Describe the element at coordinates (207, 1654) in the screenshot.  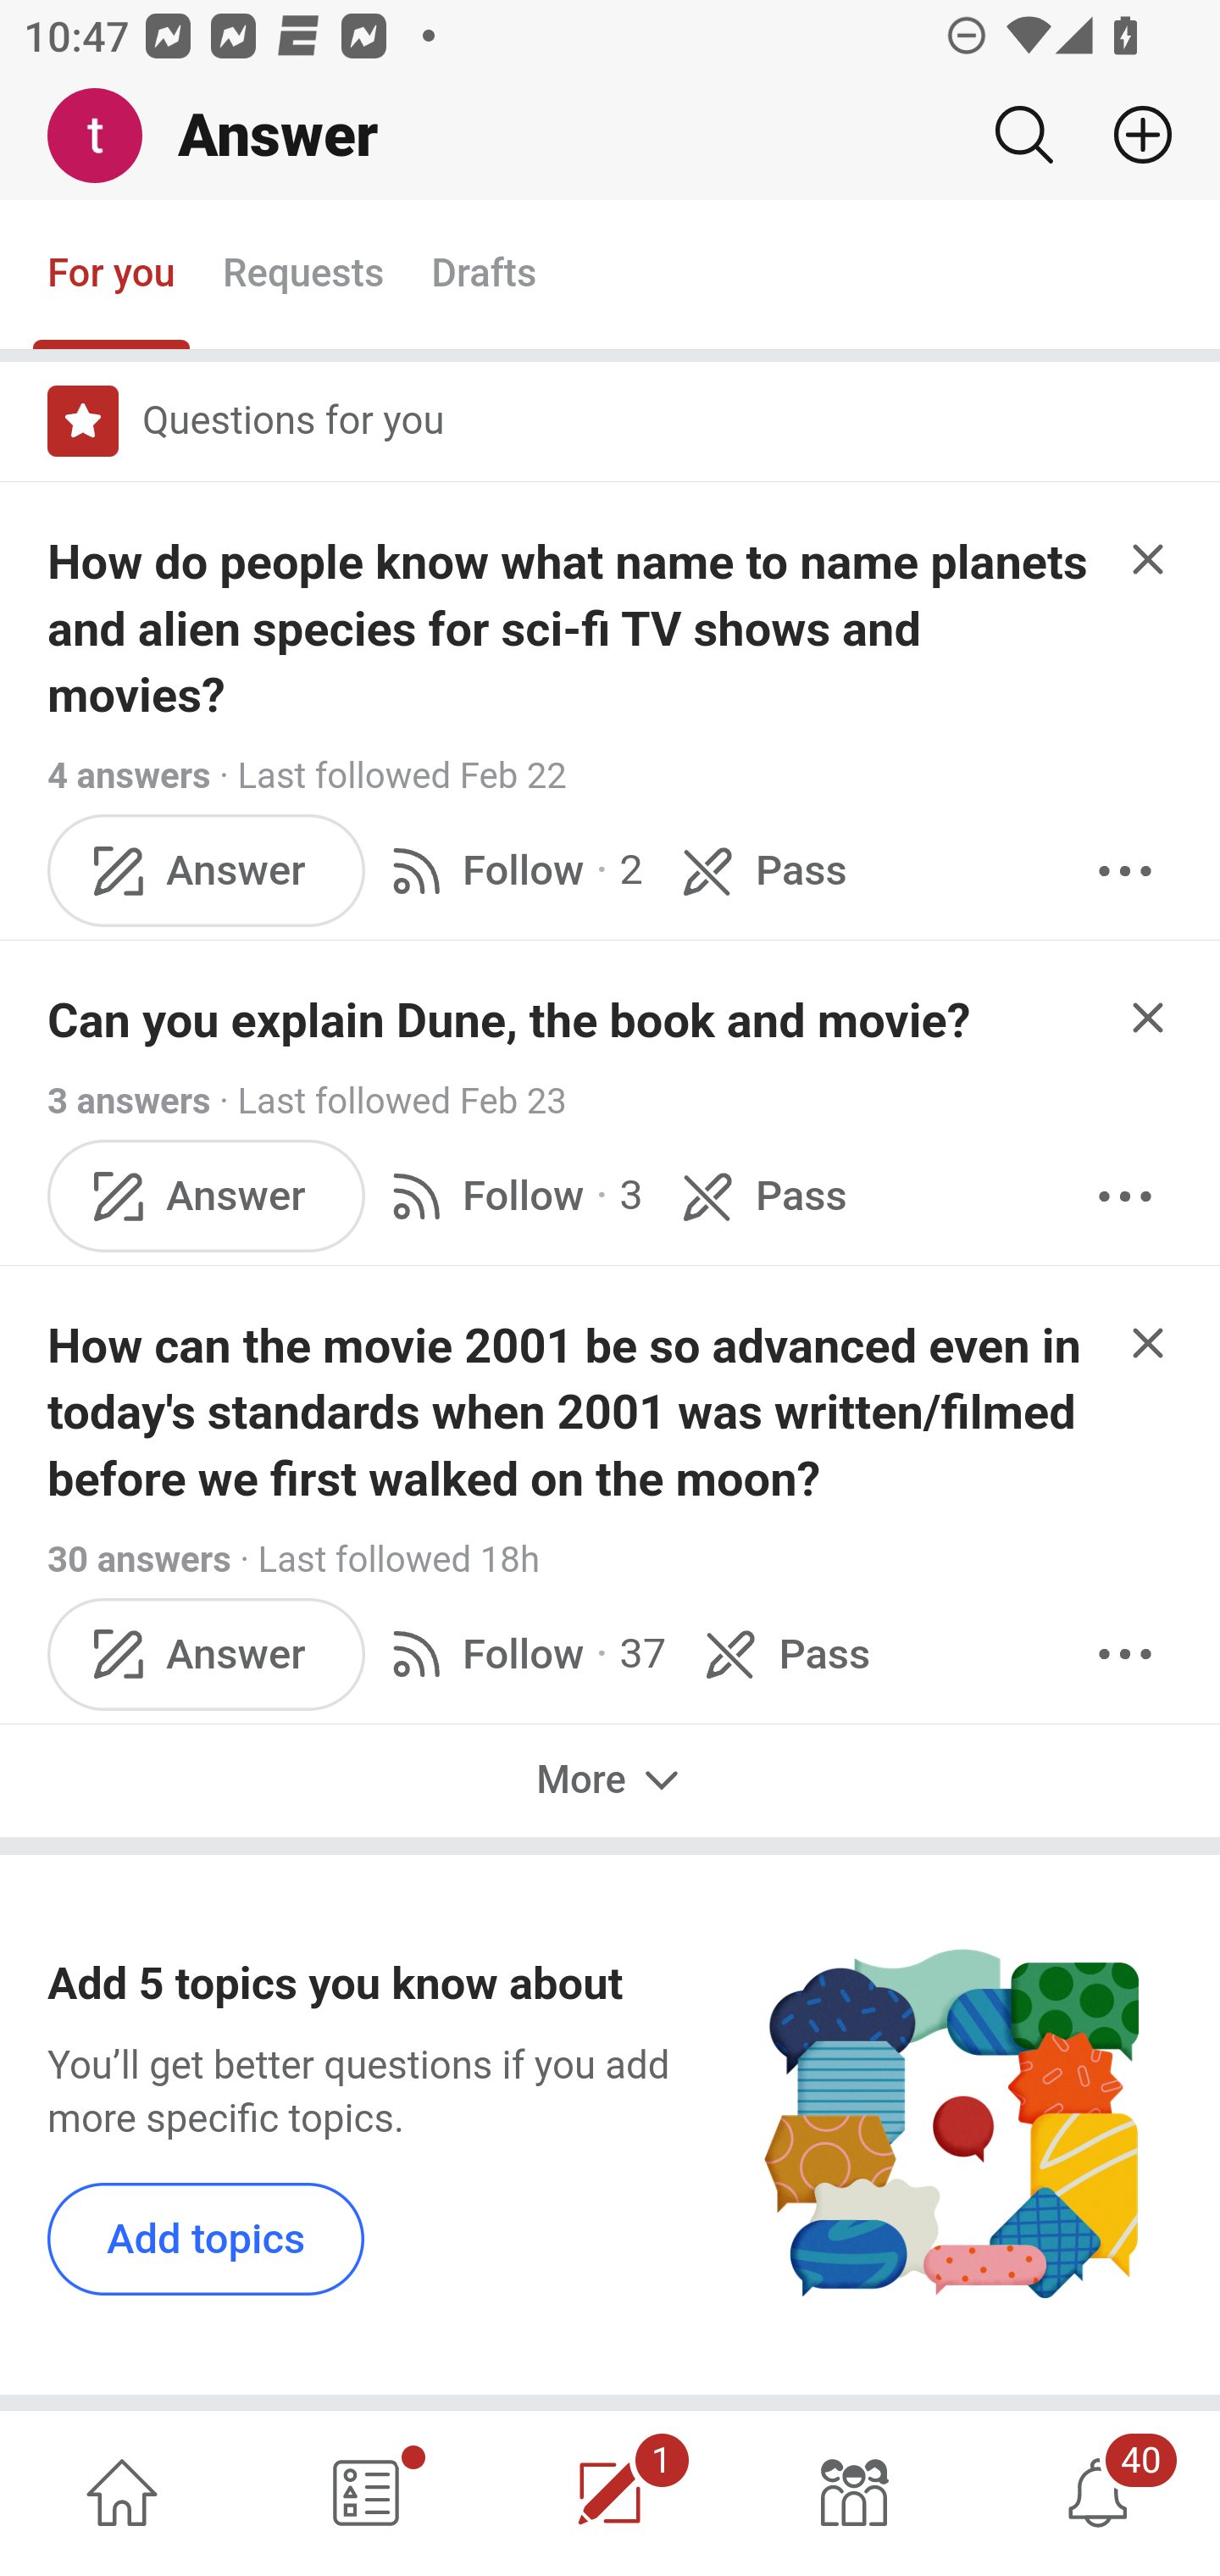
I see `Answer` at that location.